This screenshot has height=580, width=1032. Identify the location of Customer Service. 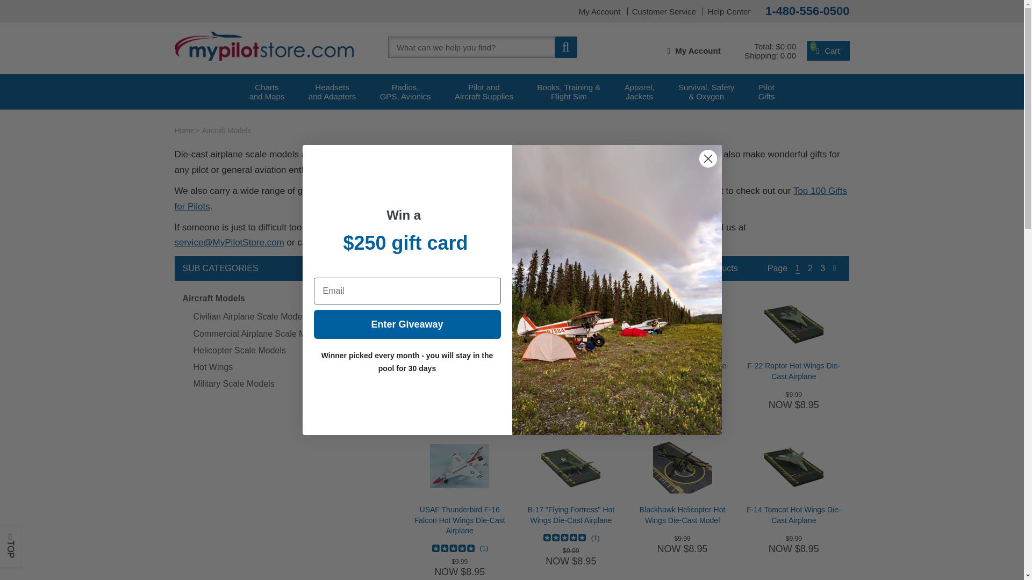
(664, 12).